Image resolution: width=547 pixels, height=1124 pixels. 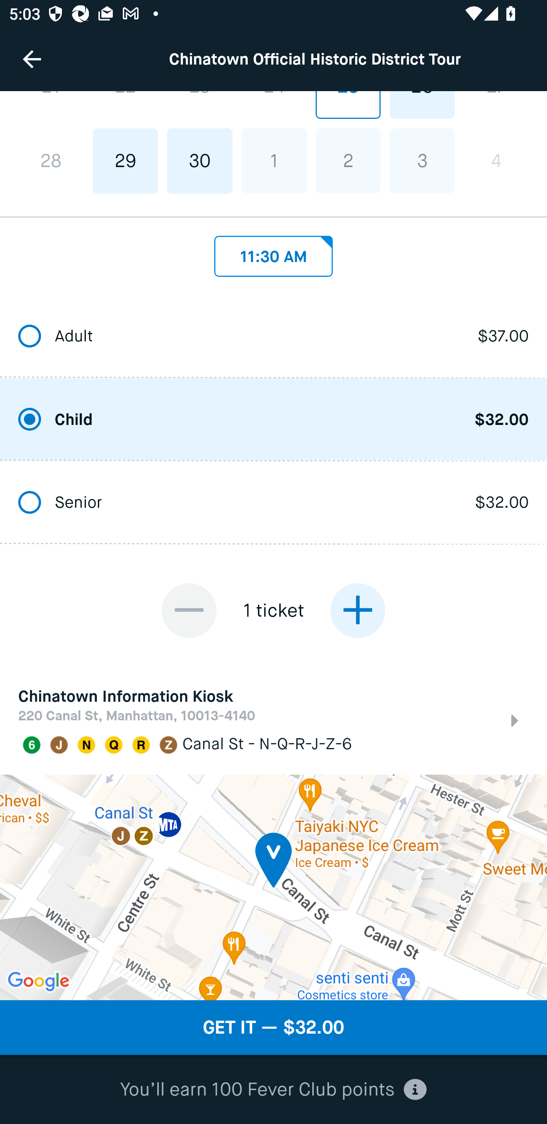 I want to click on 30, so click(x=200, y=161).